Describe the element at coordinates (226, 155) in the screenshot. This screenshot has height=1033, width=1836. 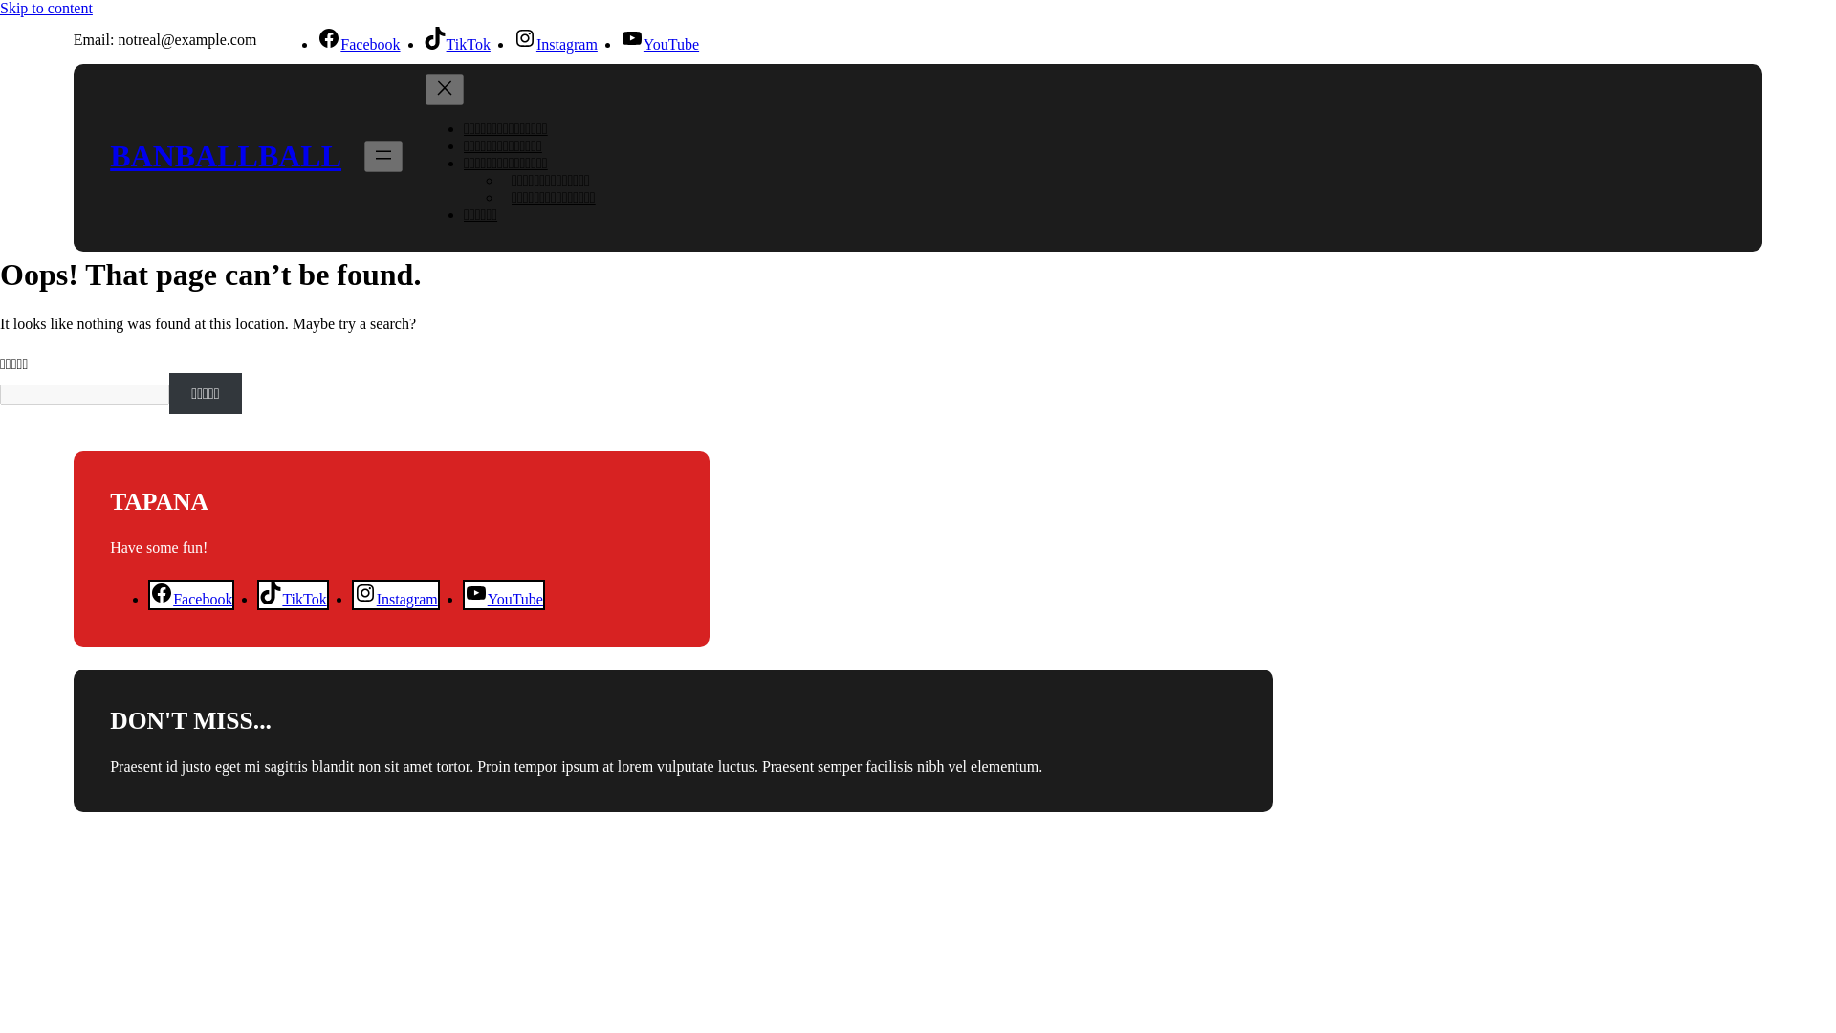
I see `BANBALLBALL` at that location.